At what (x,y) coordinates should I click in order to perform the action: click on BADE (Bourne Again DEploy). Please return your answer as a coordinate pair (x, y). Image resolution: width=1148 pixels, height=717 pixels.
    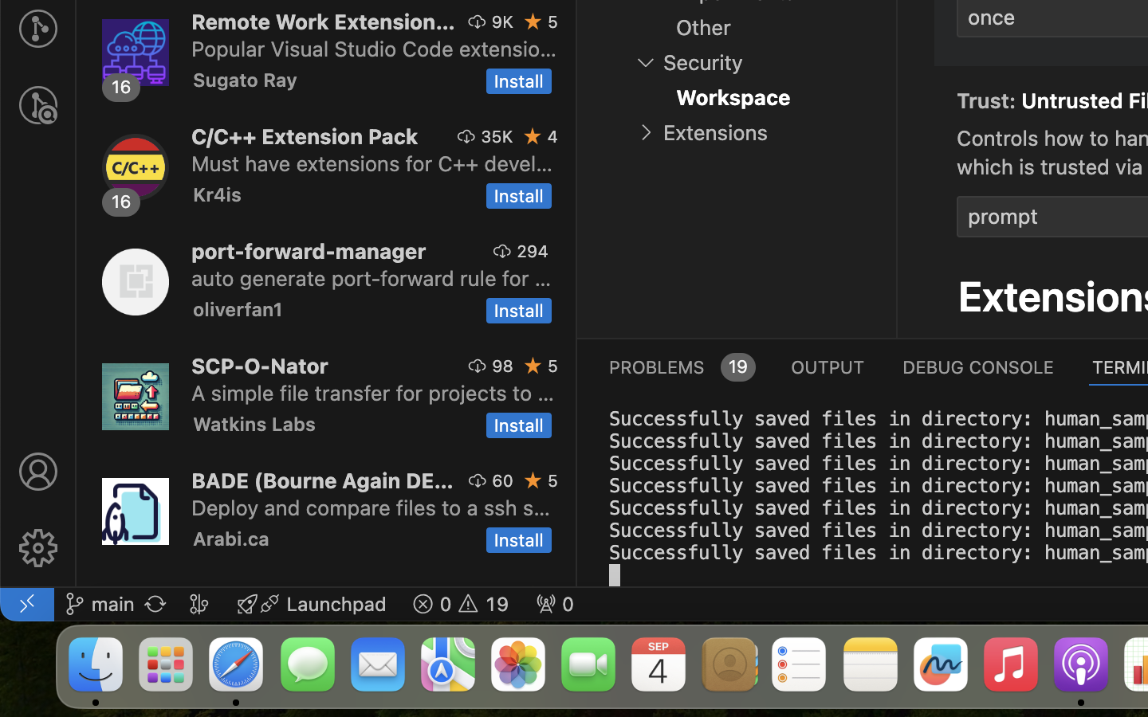
    Looking at the image, I should click on (323, 480).